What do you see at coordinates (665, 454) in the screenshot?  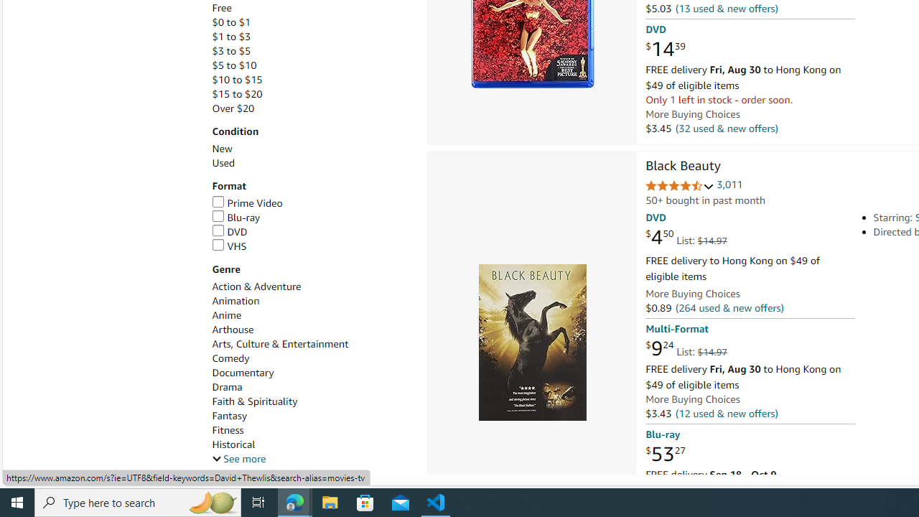 I see `$53.27` at bounding box center [665, 454].